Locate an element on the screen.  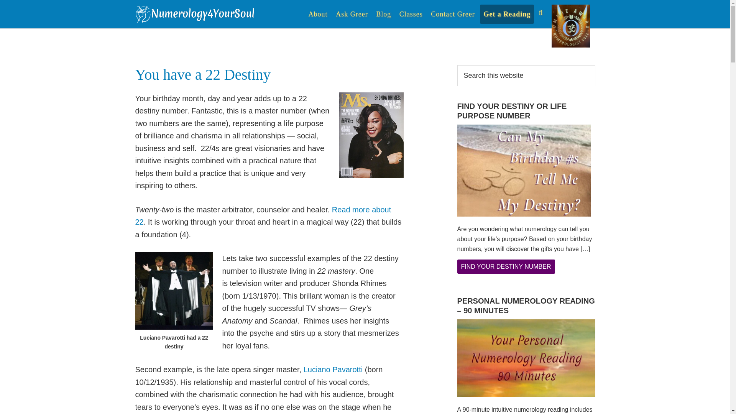
About is located at coordinates (318, 14).